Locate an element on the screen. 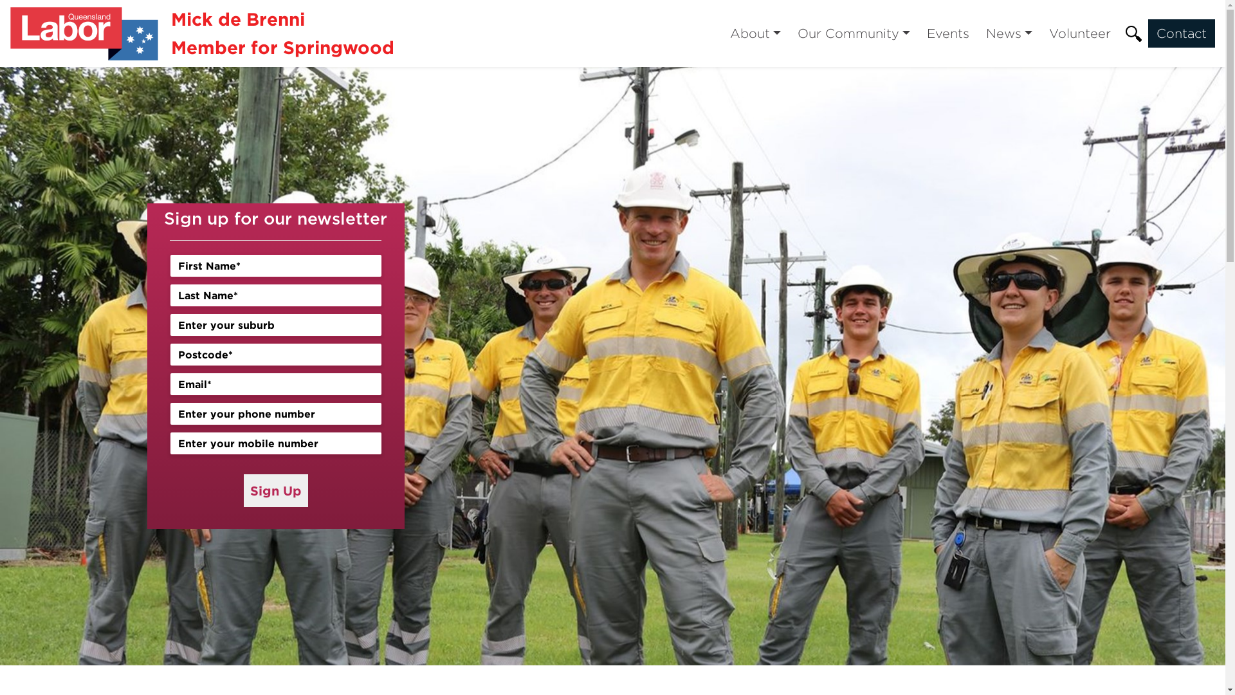 This screenshot has width=1235, height=695. Previous is located at coordinates (92, 366).